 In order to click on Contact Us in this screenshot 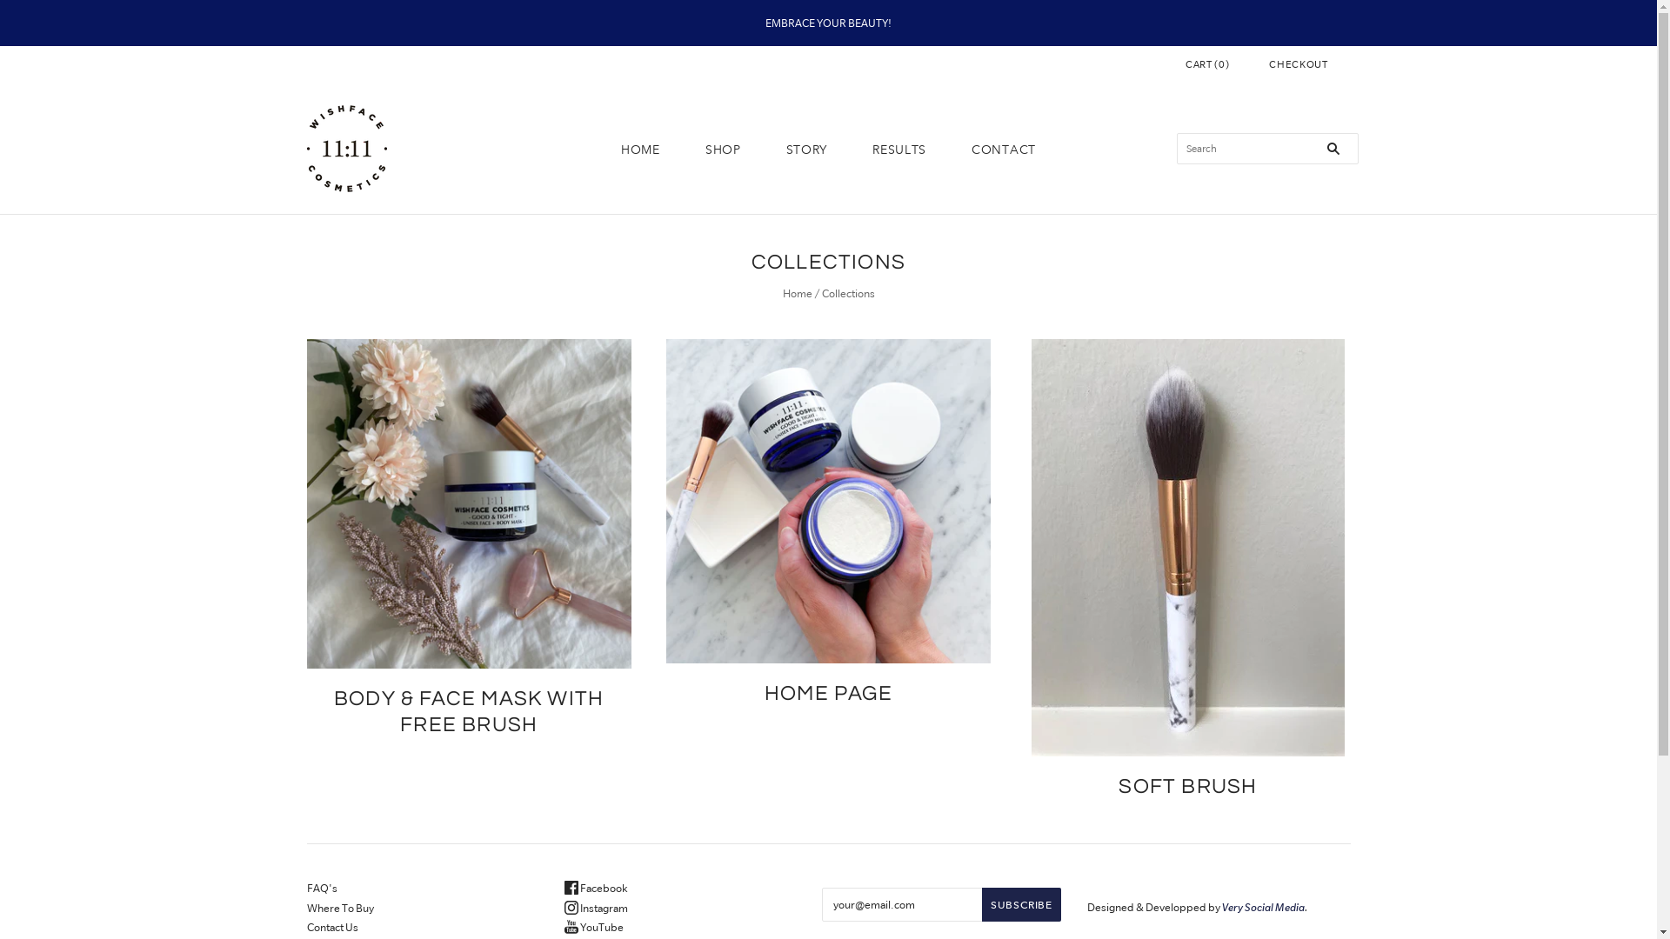, I will do `click(332, 927)`.